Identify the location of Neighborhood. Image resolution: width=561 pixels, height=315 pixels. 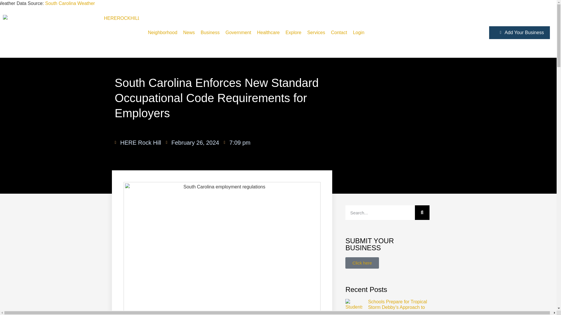
(162, 33).